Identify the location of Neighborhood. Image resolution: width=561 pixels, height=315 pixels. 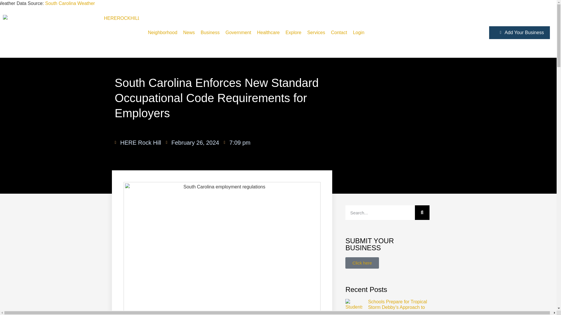
(162, 33).